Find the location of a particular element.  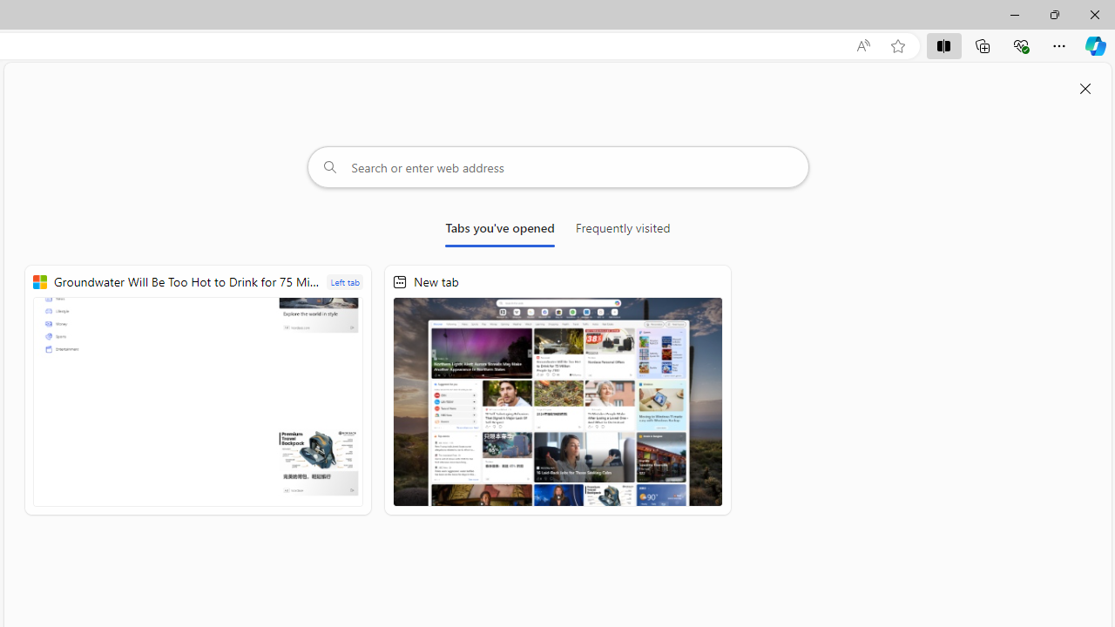

Browser essentials is located at coordinates (1021, 45).